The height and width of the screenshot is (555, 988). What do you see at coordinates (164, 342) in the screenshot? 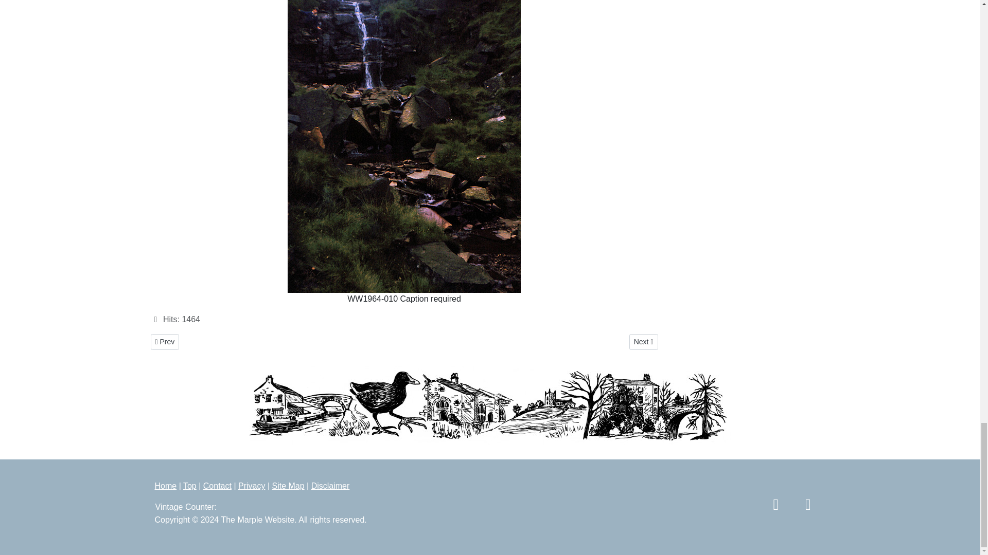
I see `WW1964-010 Caption required` at bounding box center [164, 342].